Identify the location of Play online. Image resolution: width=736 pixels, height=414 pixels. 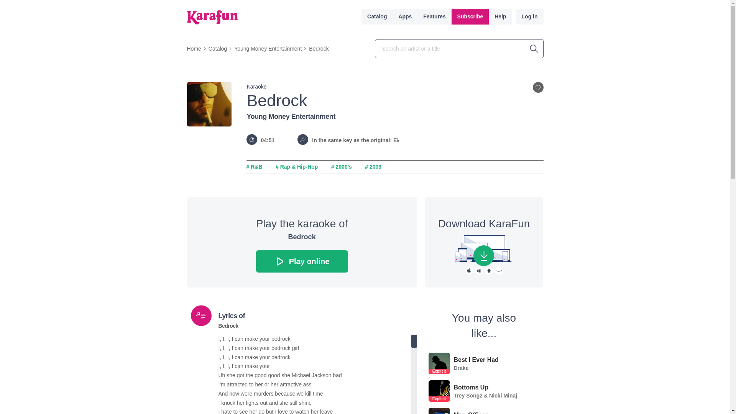
(302, 261).